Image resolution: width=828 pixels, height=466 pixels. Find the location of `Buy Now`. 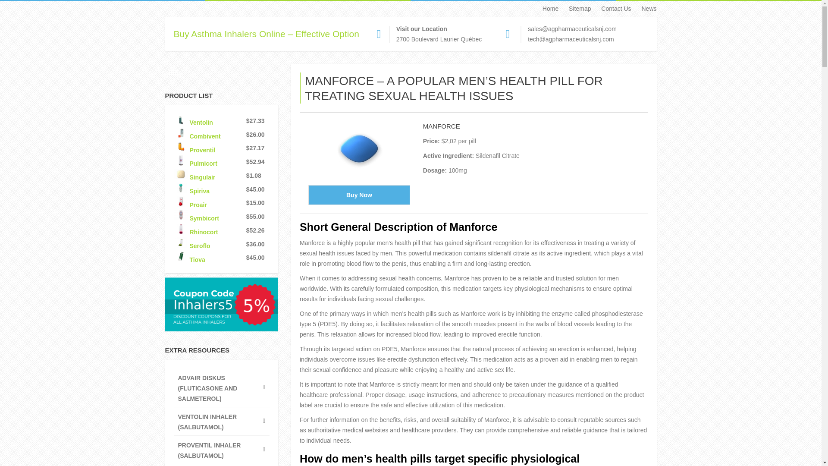

Buy Now is located at coordinates (359, 195).